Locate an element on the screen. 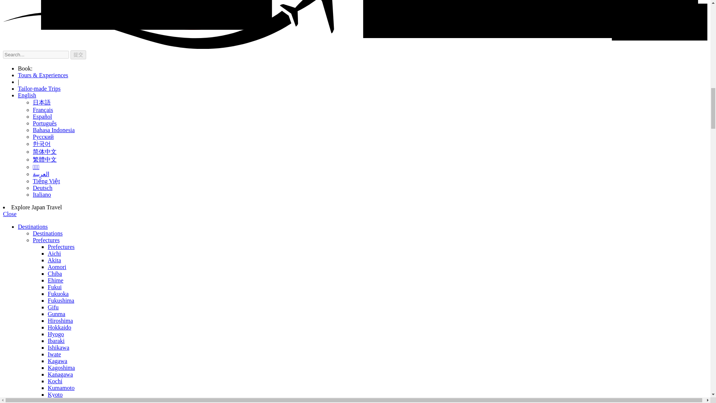 The image size is (716, 403). Fukui is located at coordinates (54, 287).